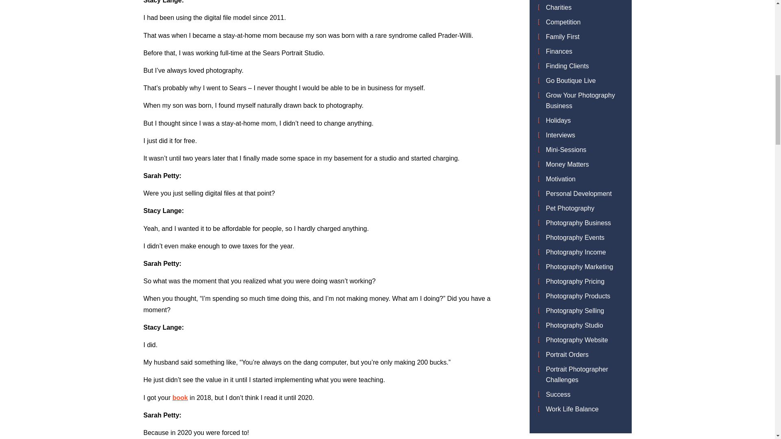 The image size is (781, 439). Describe the element at coordinates (571, 80) in the screenshot. I see `Go Boutique Live` at that location.